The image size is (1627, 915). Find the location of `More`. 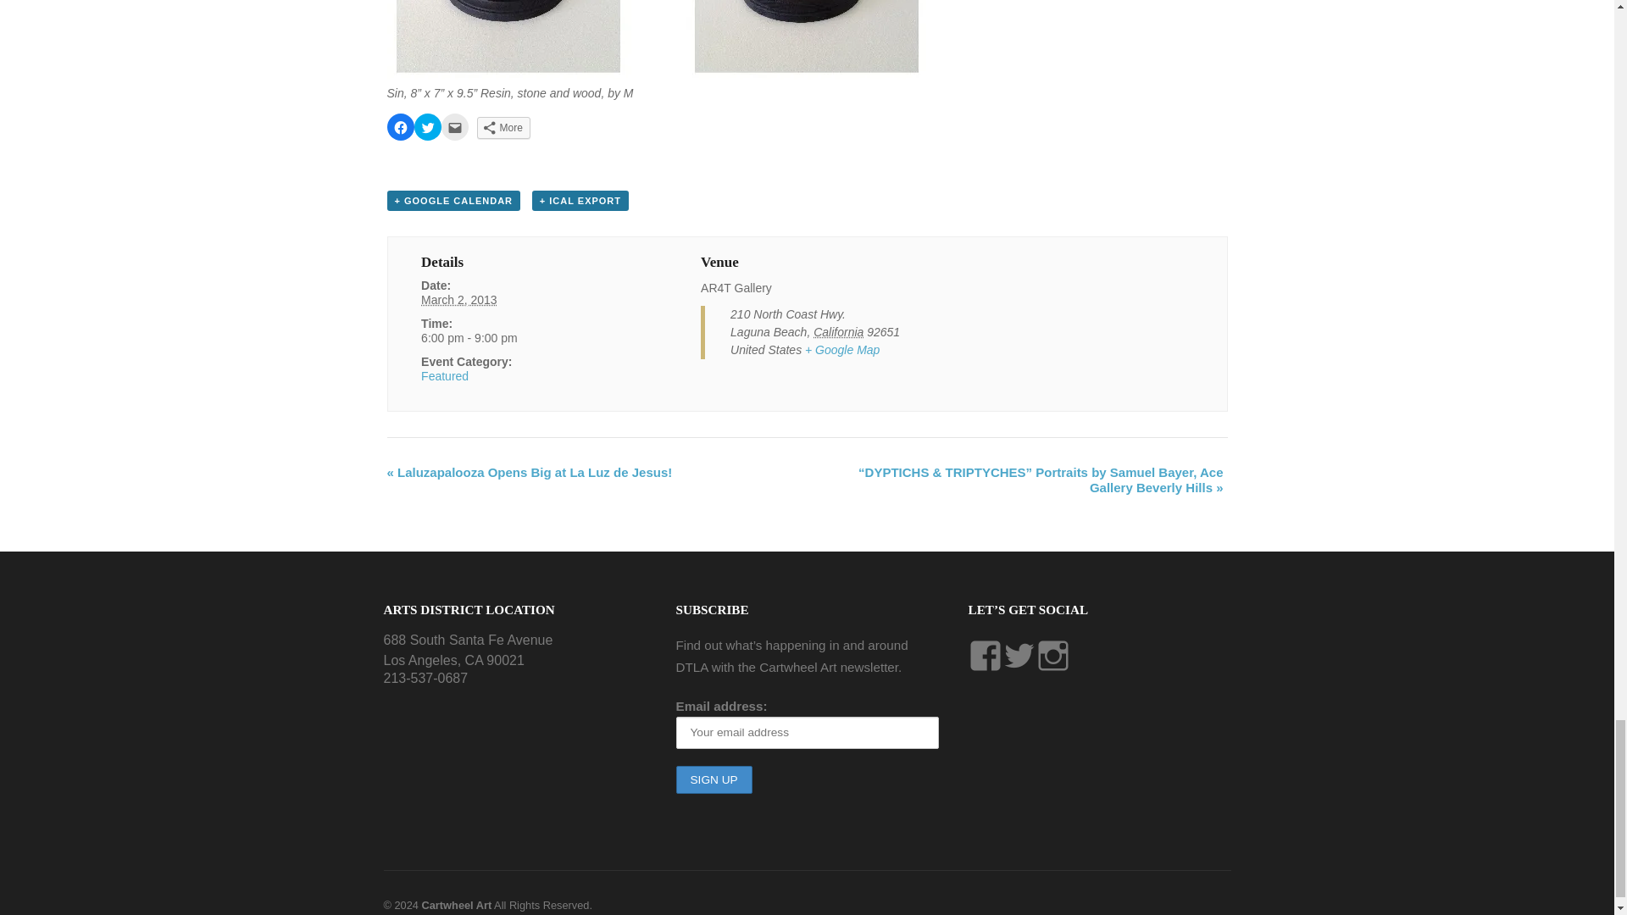

More is located at coordinates (503, 128).